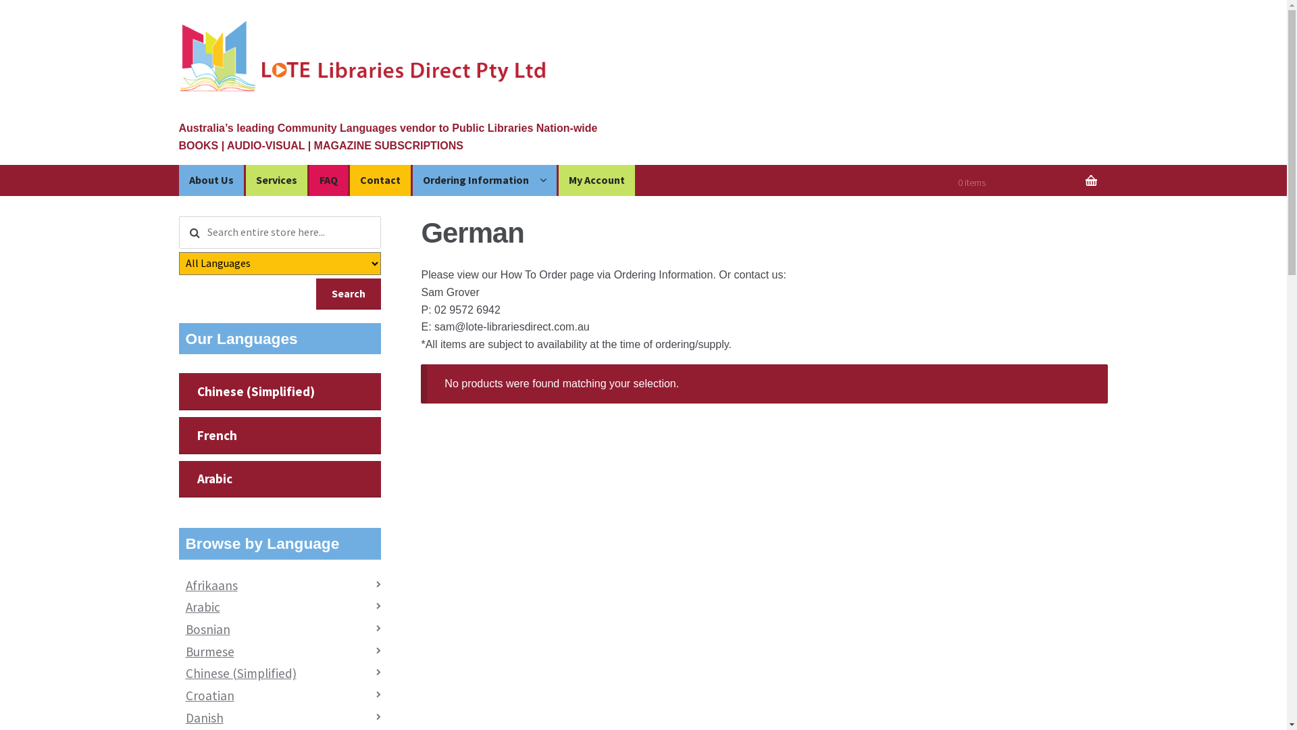  What do you see at coordinates (218, 174) in the screenshot?
I see `Skip to content` at bounding box center [218, 174].